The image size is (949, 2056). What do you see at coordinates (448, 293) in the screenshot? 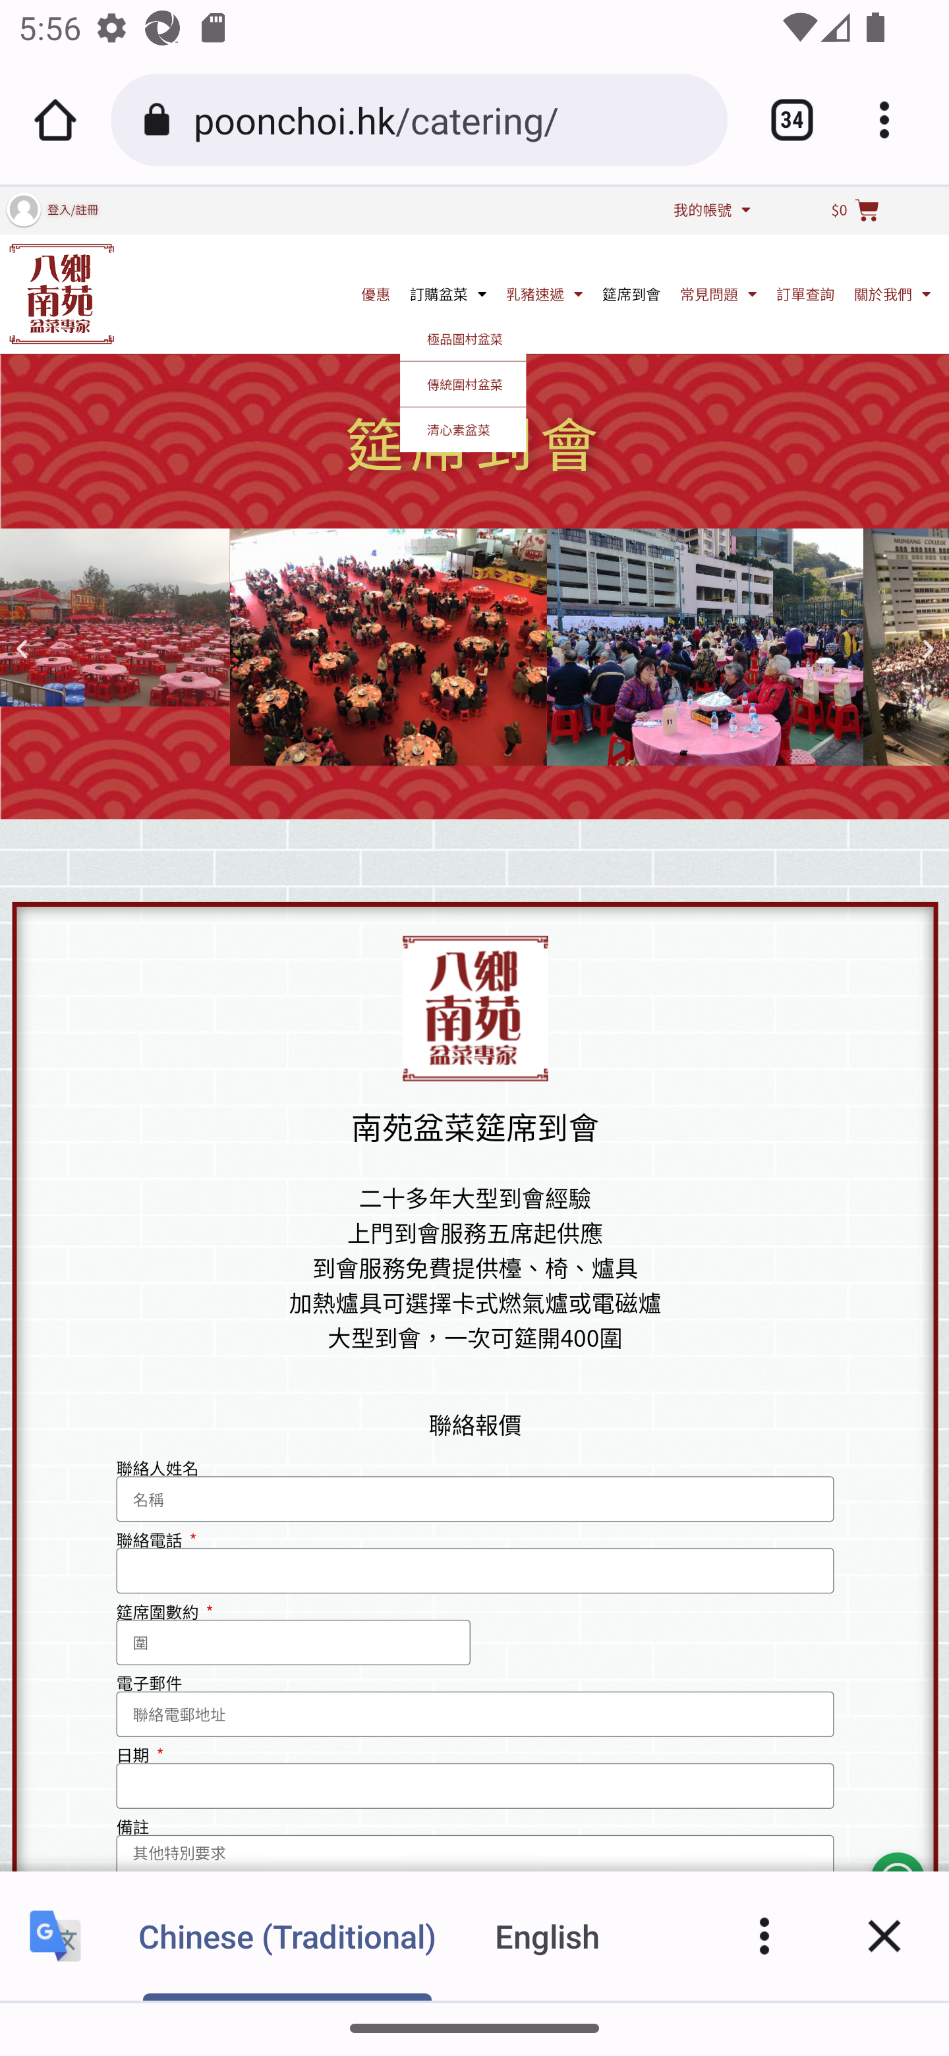
I see `訂購盆菜  訂購盆菜 ` at bounding box center [448, 293].